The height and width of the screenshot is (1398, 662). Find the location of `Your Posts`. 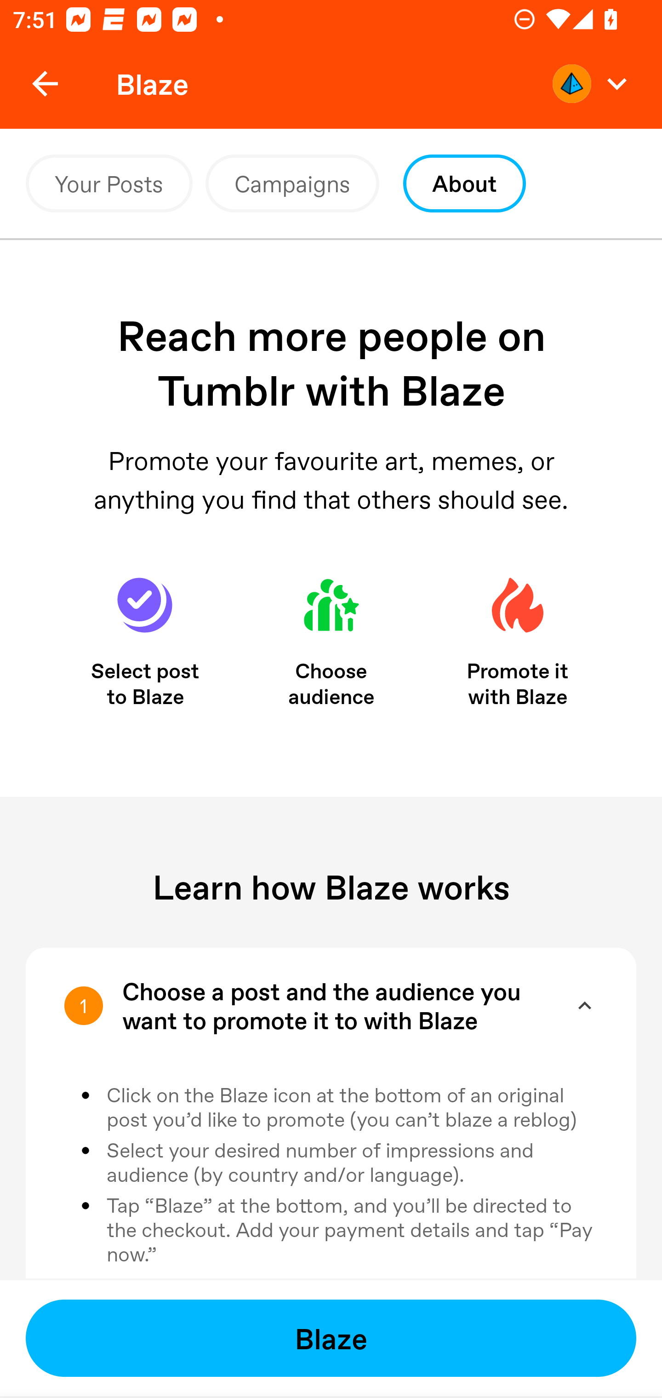

Your Posts is located at coordinates (109, 184).